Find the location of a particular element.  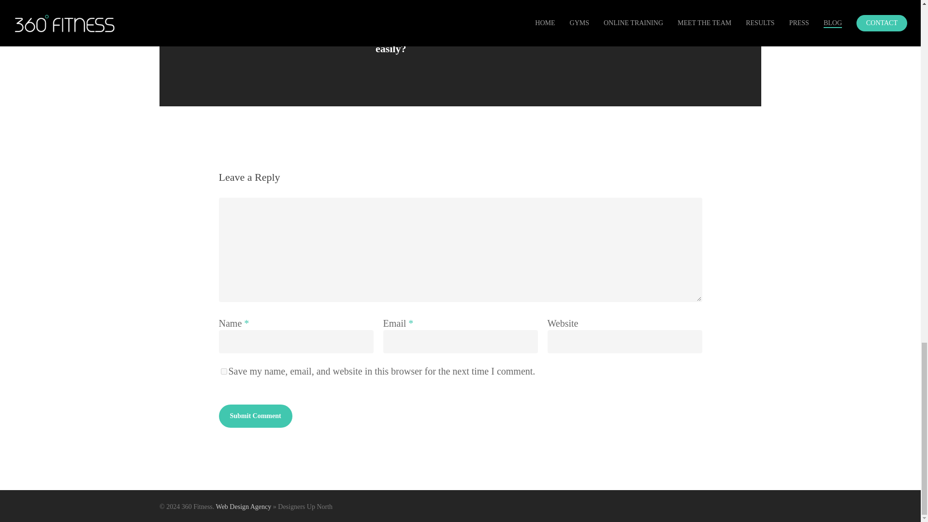

yes is located at coordinates (223, 371).